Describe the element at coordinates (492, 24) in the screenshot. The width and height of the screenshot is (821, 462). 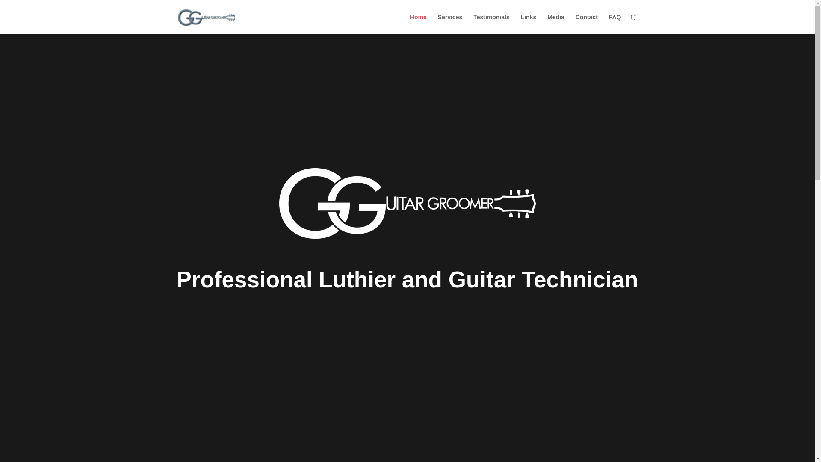
I see `Testimonials` at that location.